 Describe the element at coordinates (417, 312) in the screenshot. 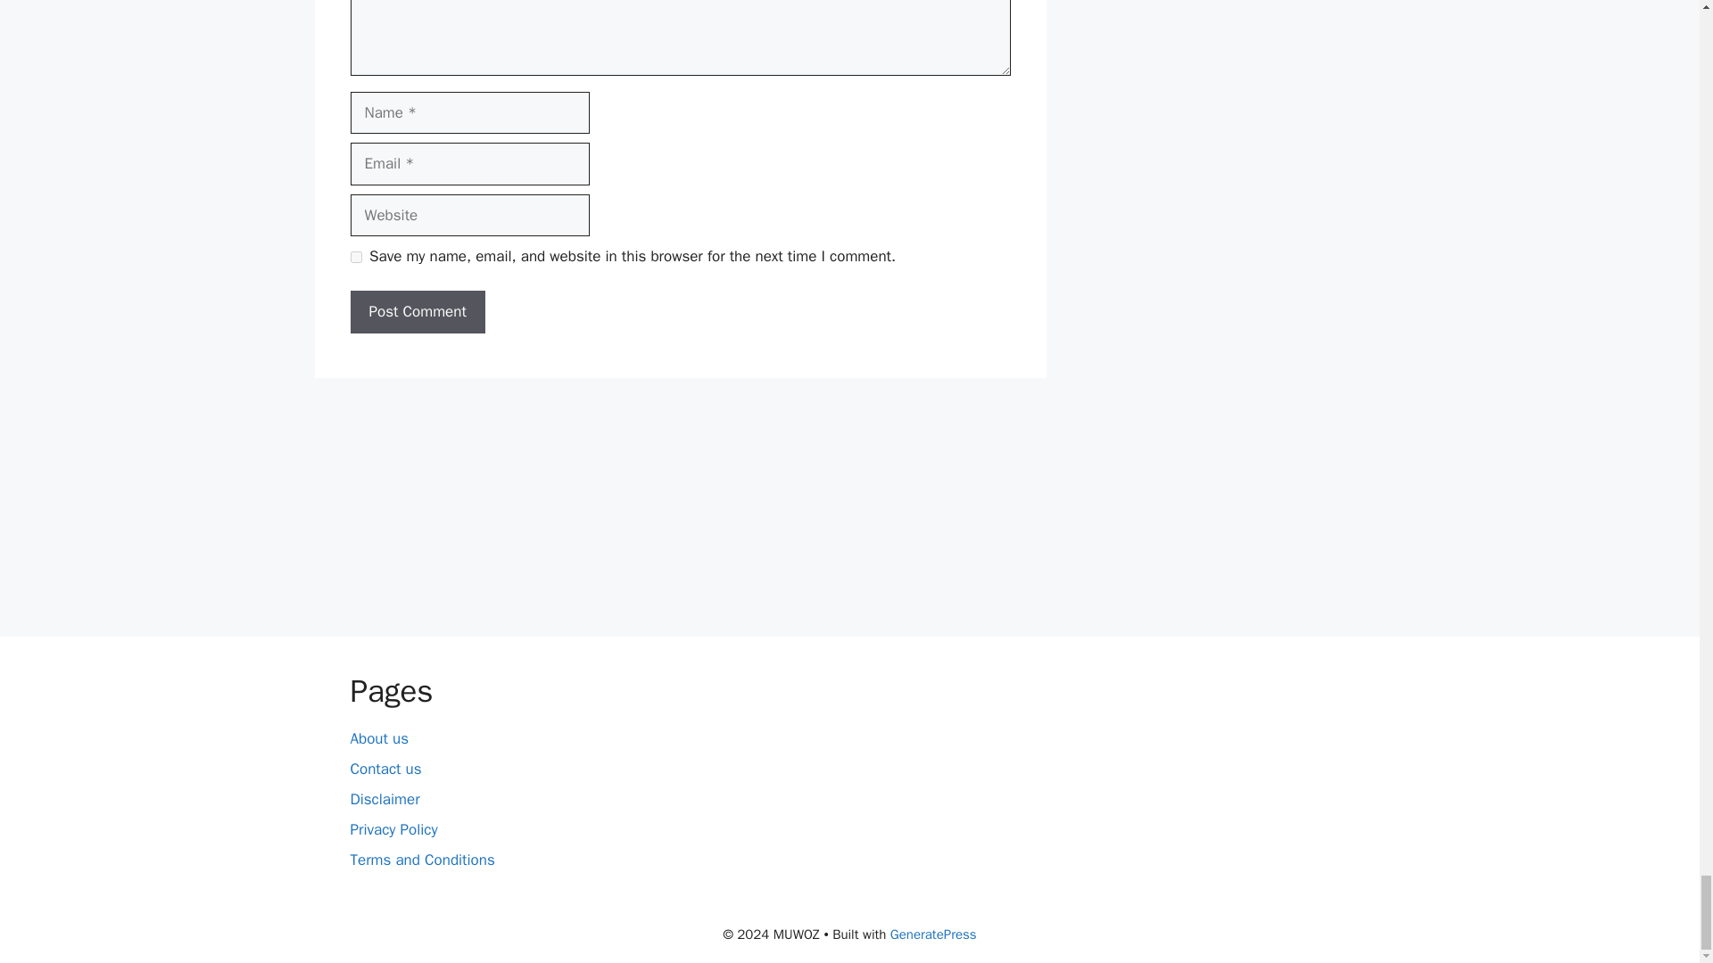

I see `Post Comment` at that location.